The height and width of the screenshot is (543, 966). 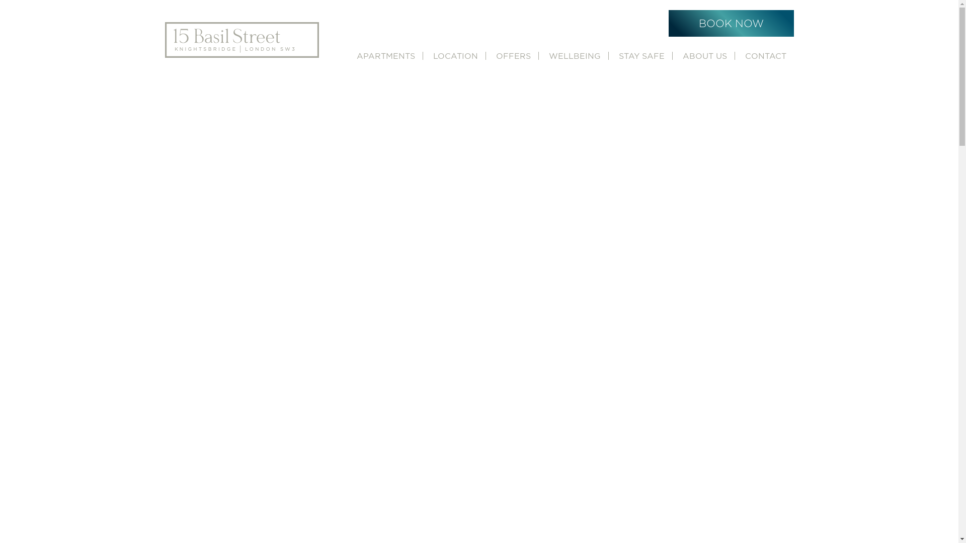 What do you see at coordinates (766, 56) in the screenshot?
I see `CONTACT` at bounding box center [766, 56].